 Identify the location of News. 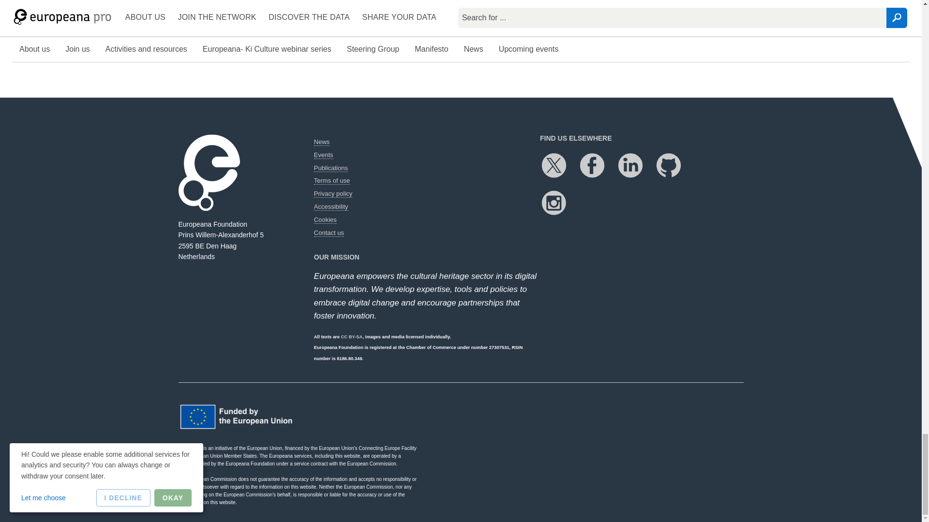
(321, 142).